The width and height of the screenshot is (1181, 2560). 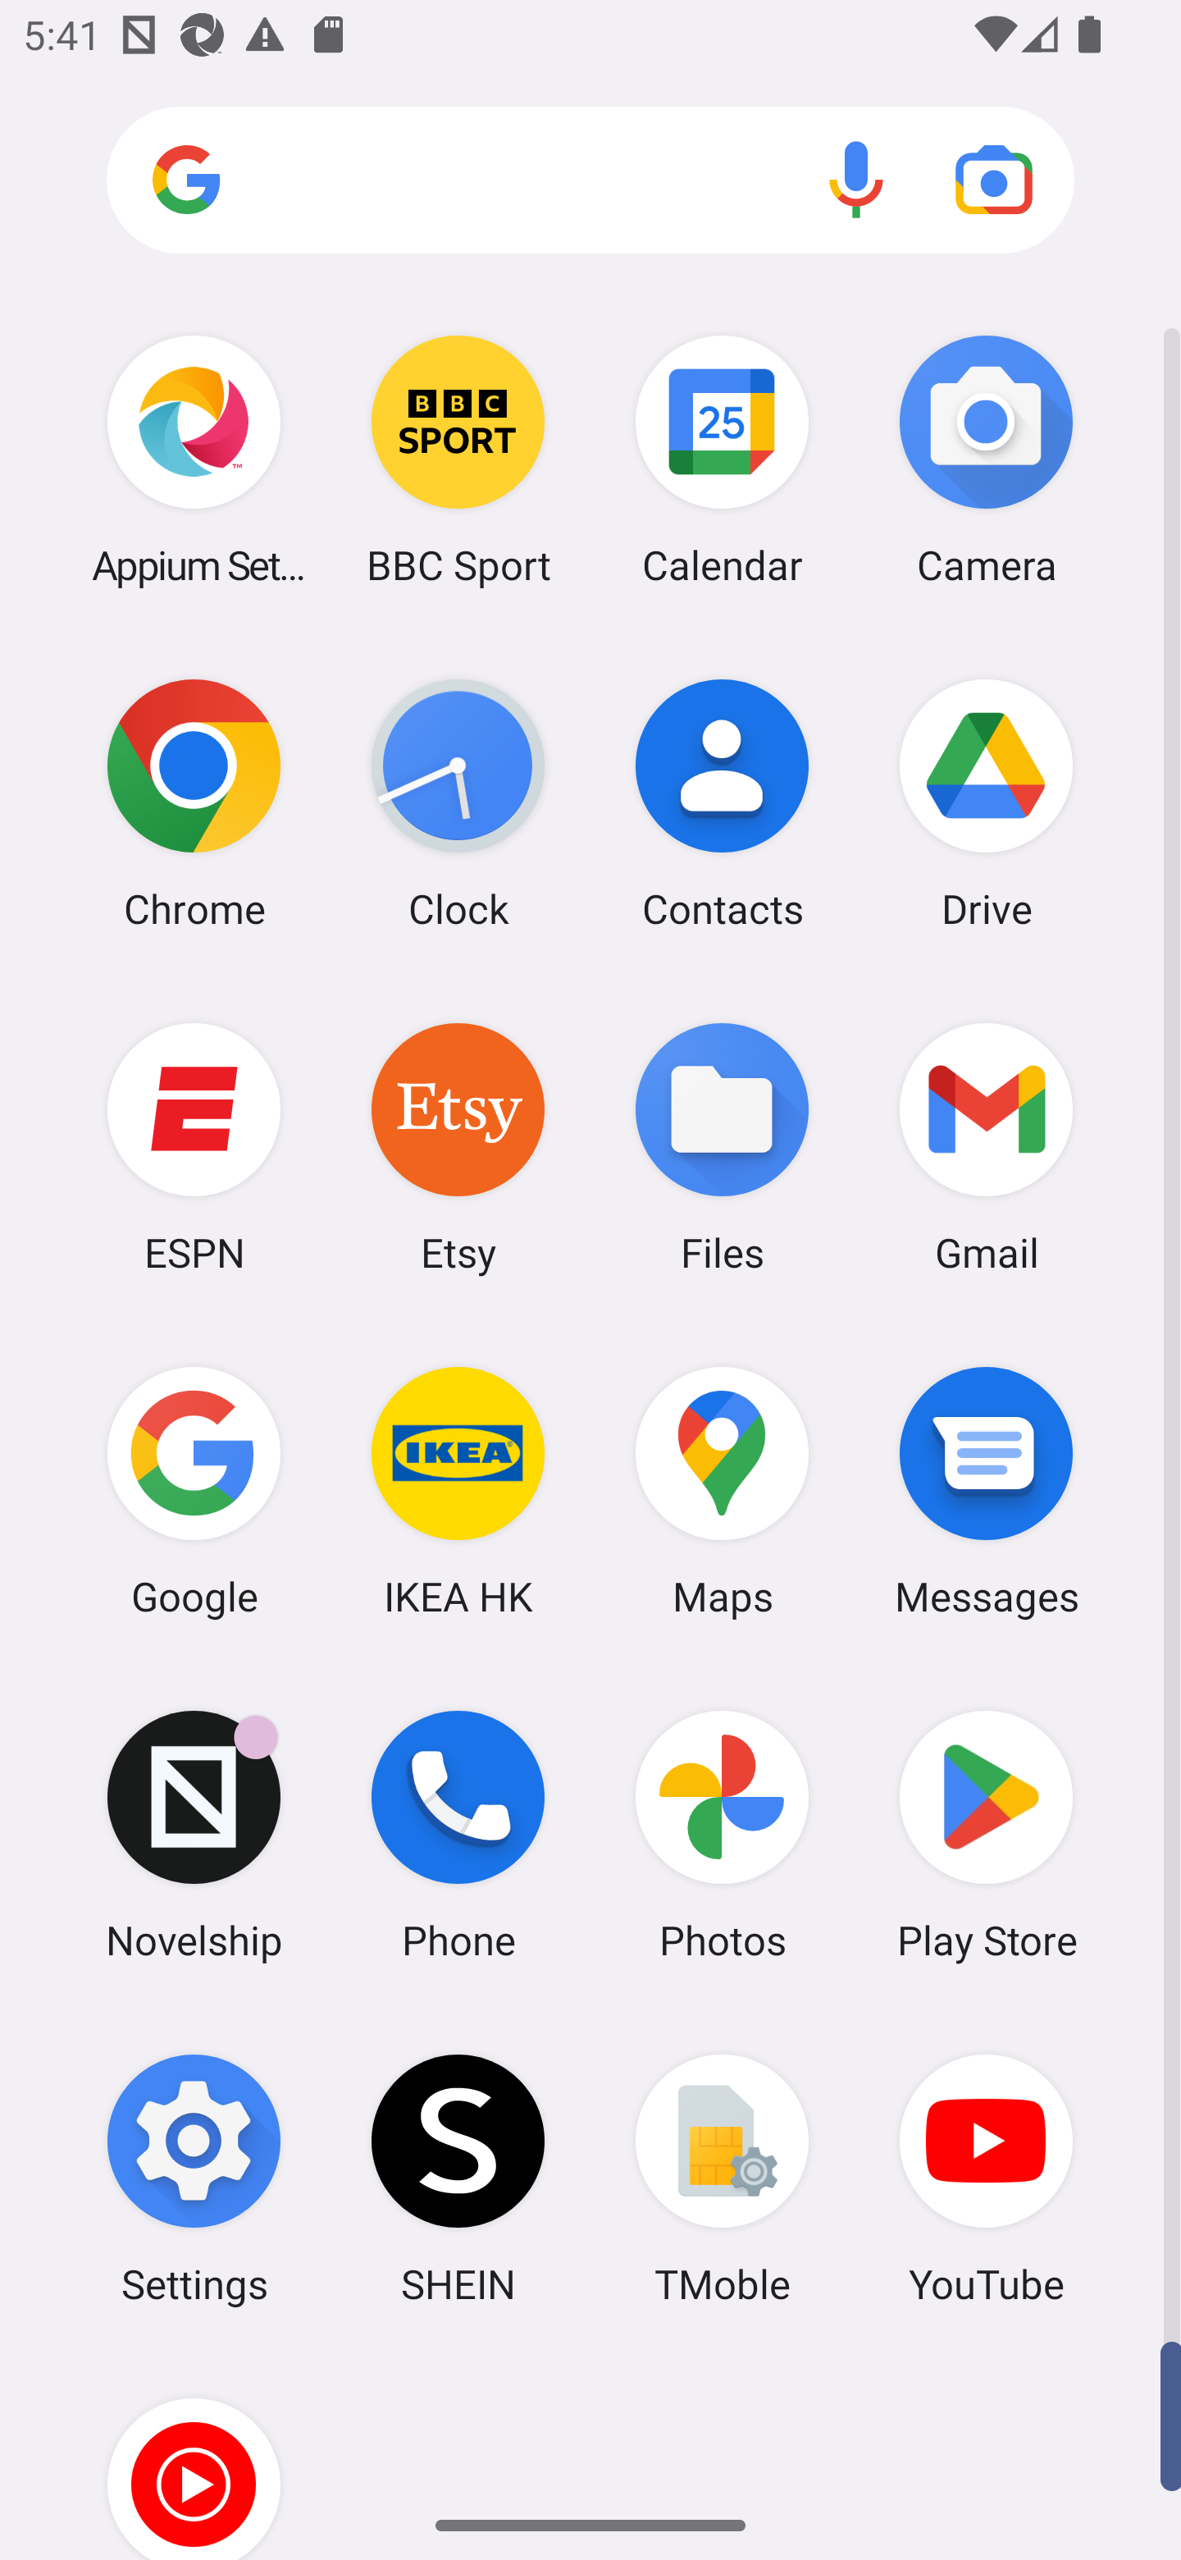 I want to click on Voice search, so click(x=856, y=179).